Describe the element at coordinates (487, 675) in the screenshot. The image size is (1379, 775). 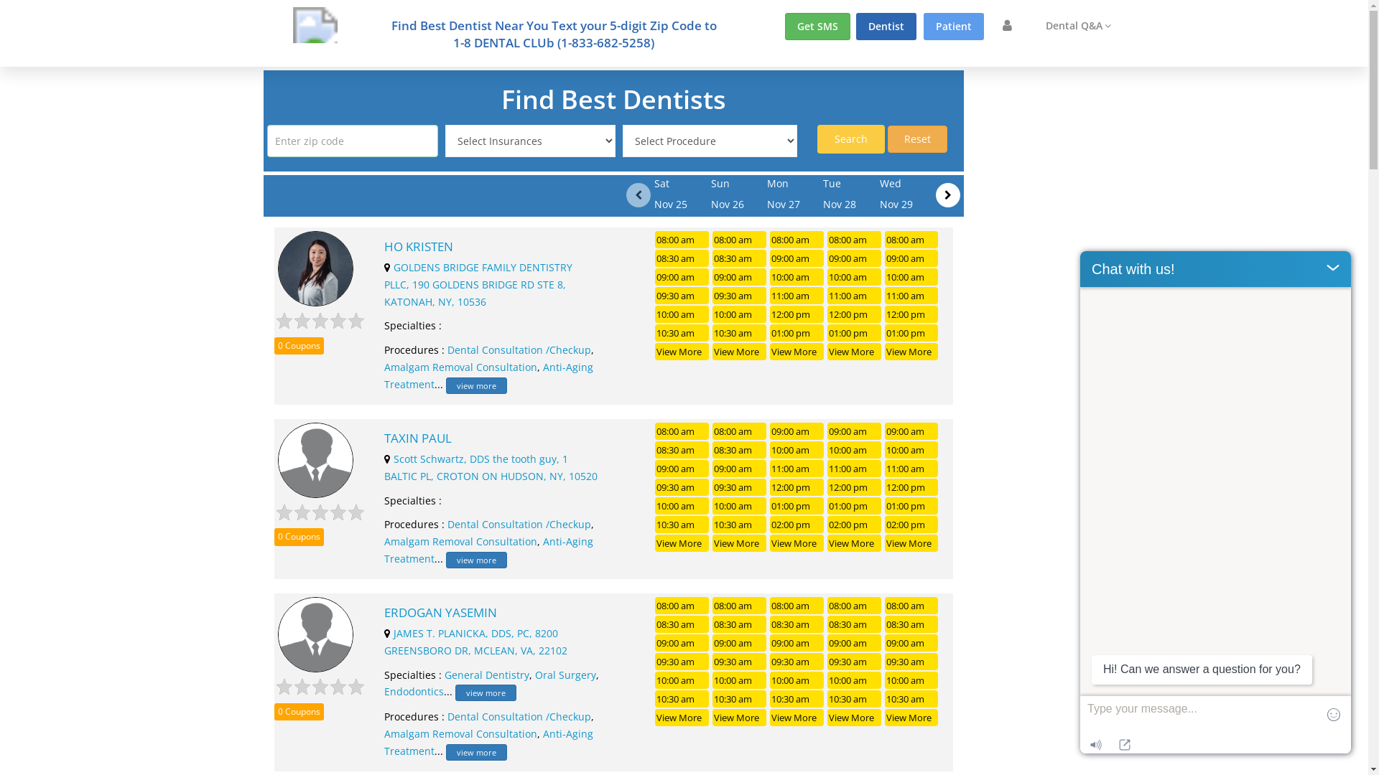
I see `General Dentistry` at that location.